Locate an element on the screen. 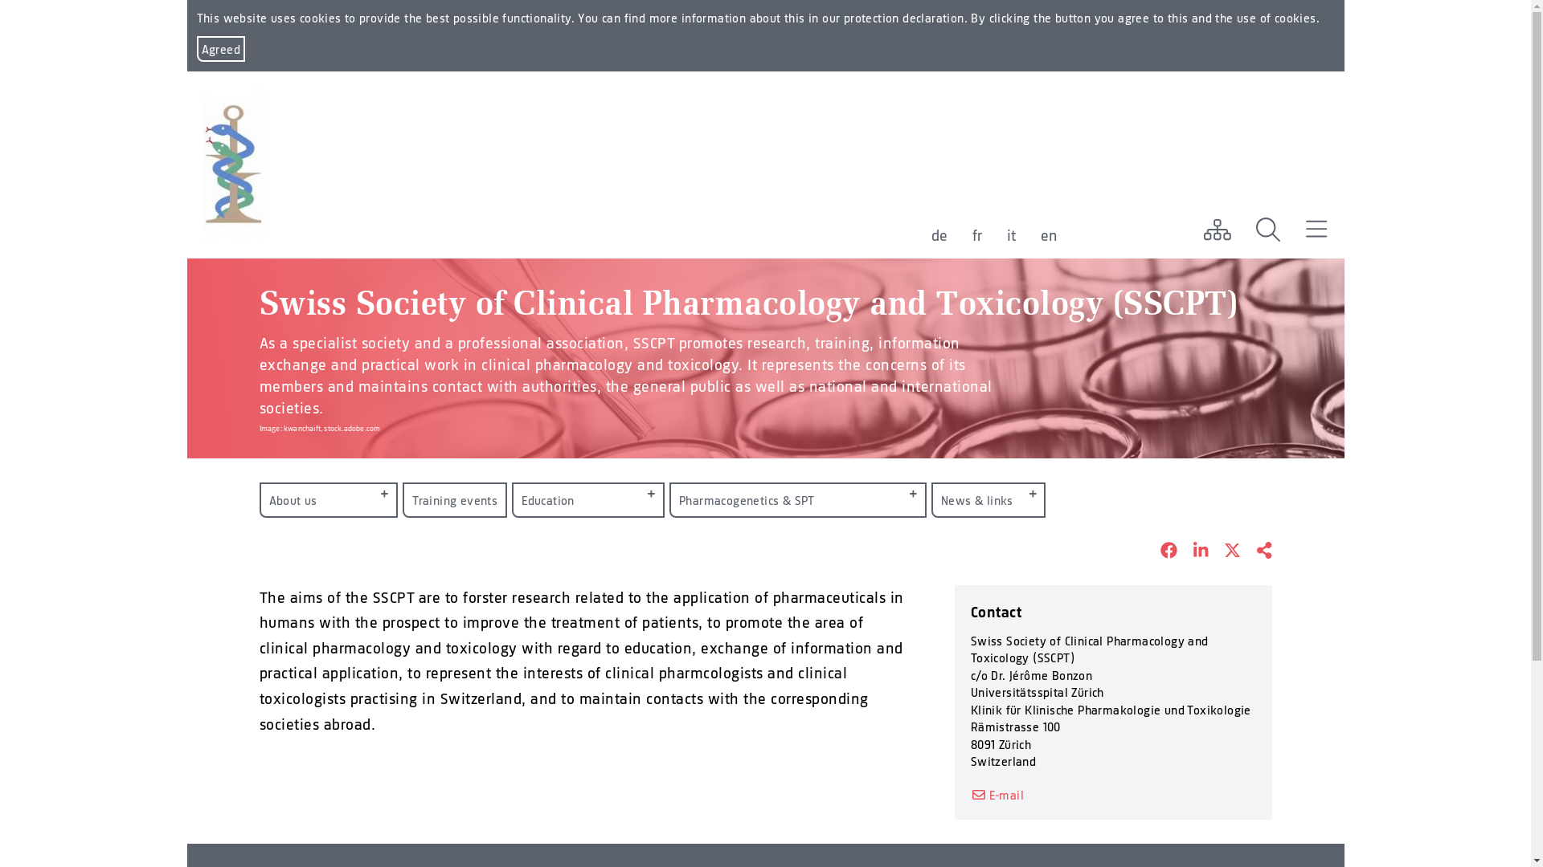 This screenshot has height=867, width=1543. Share as short link is located at coordinates (1256, 552).